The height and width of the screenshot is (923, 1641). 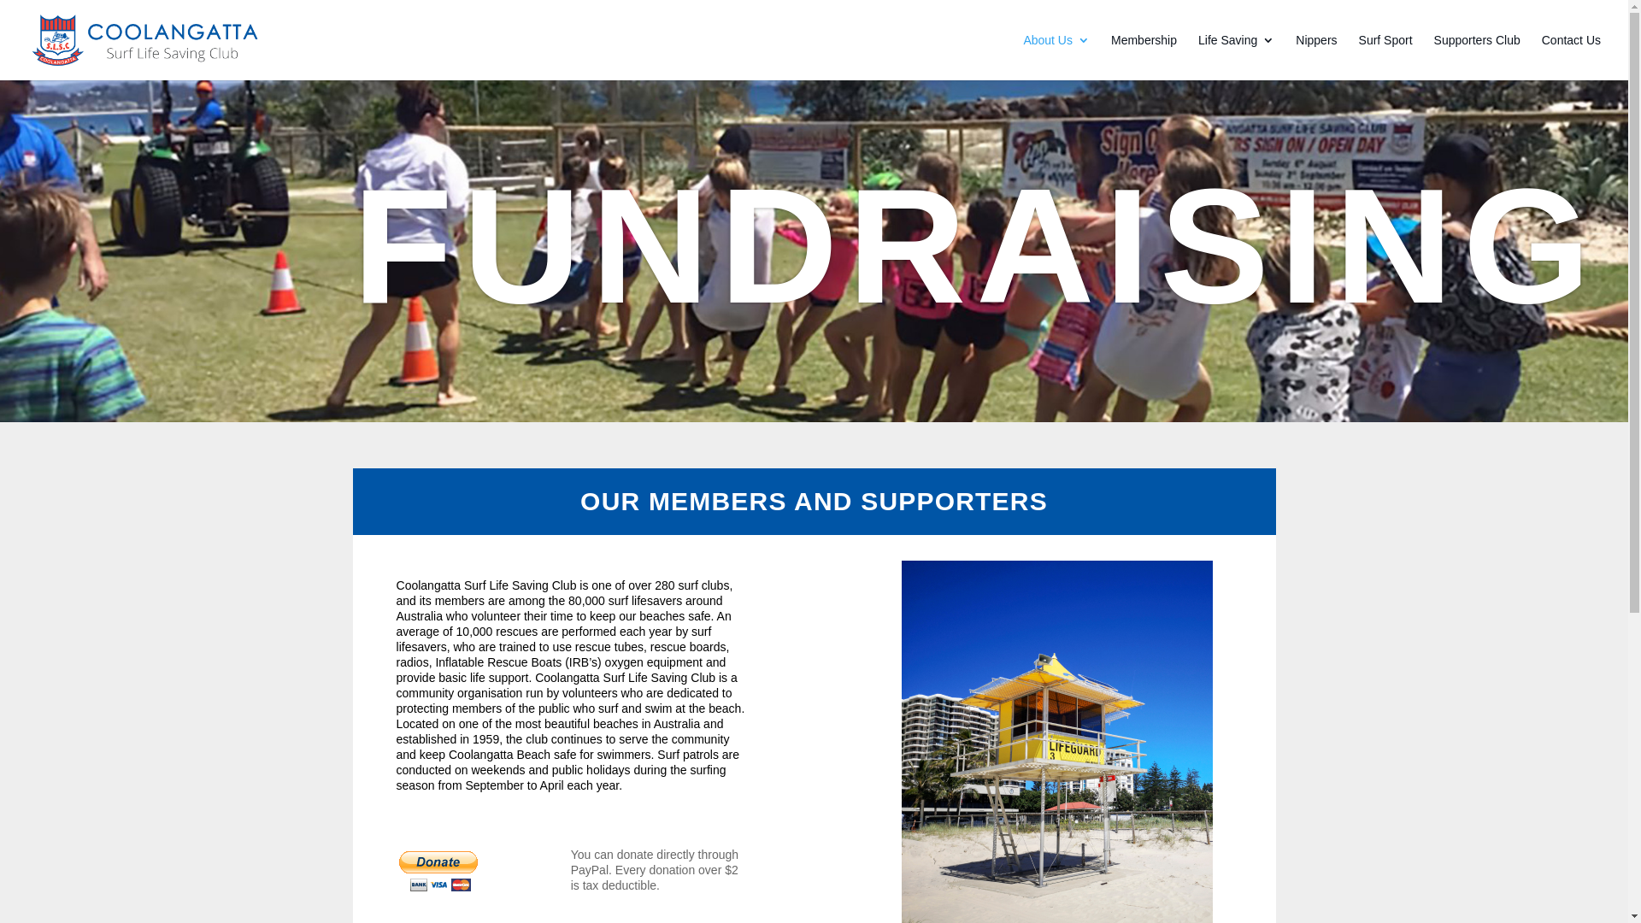 I want to click on PayPal - The safer, easier way to pay online!, so click(x=439, y=872).